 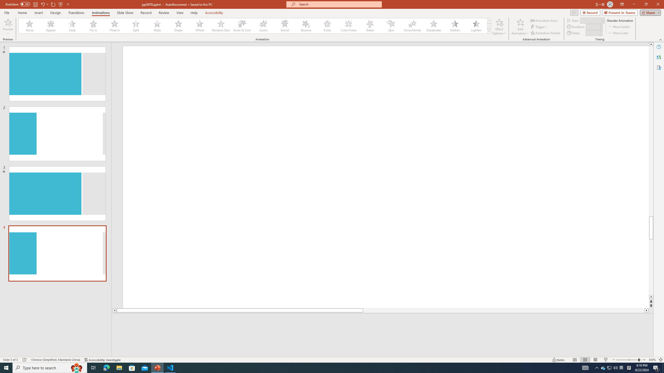 What do you see at coordinates (412, 26) in the screenshot?
I see `Grow/Shrink` at bounding box center [412, 26].